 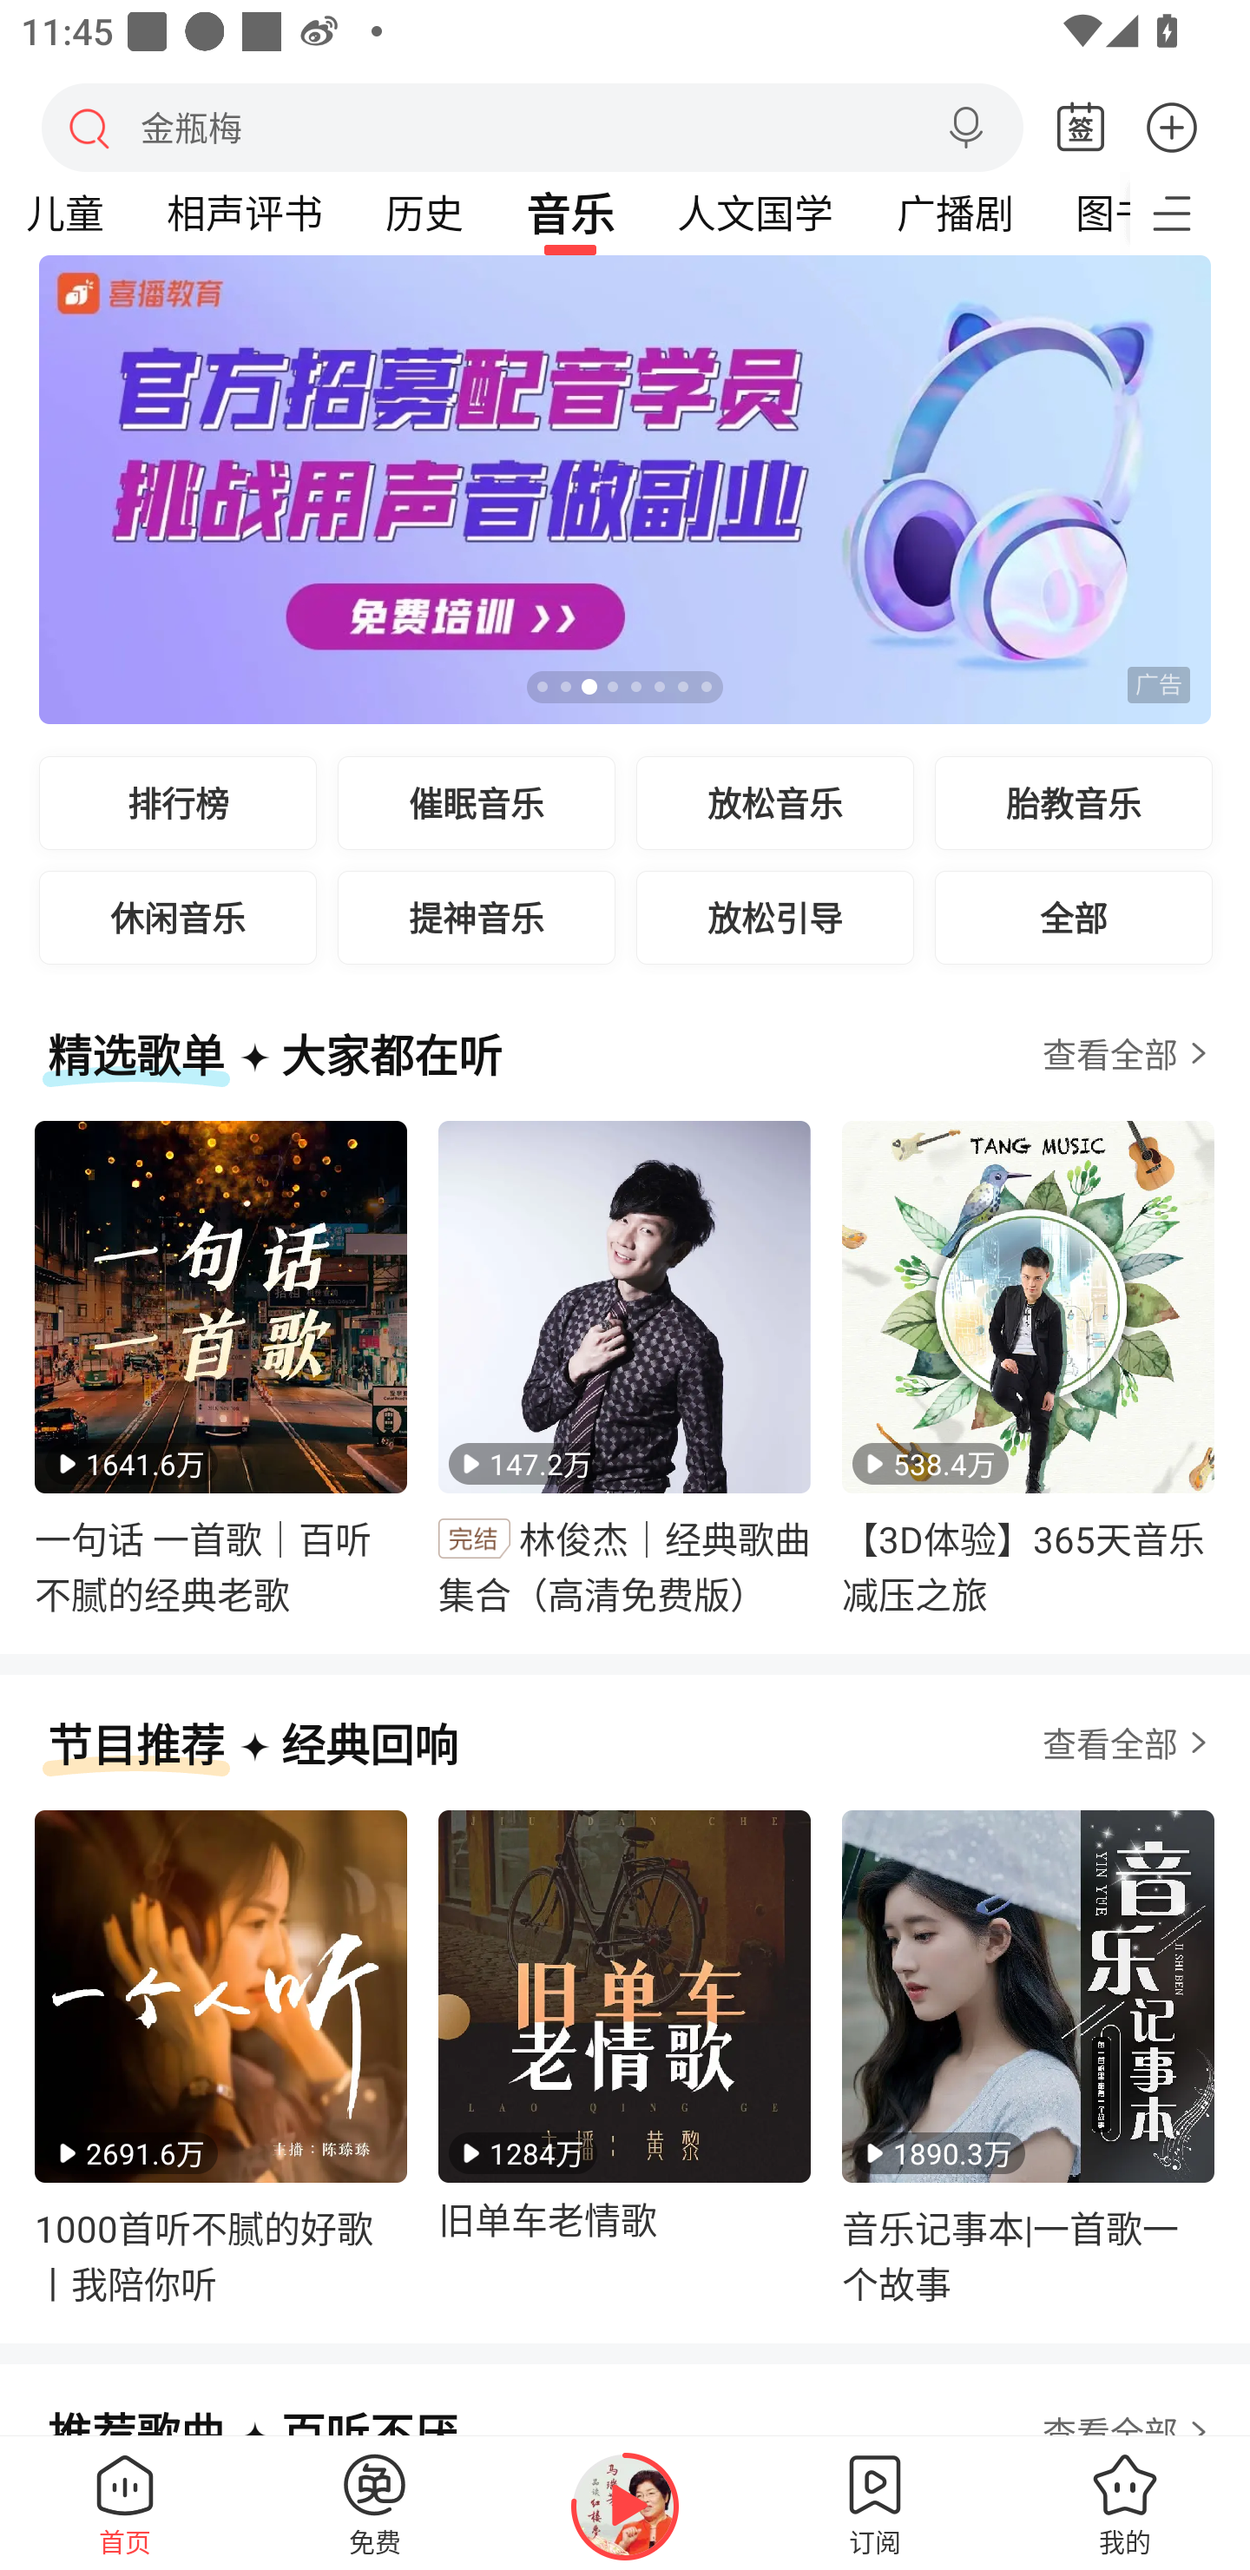 What do you see at coordinates (375, 2502) in the screenshot?
I see `免费` at bounding box center [375, 2502].